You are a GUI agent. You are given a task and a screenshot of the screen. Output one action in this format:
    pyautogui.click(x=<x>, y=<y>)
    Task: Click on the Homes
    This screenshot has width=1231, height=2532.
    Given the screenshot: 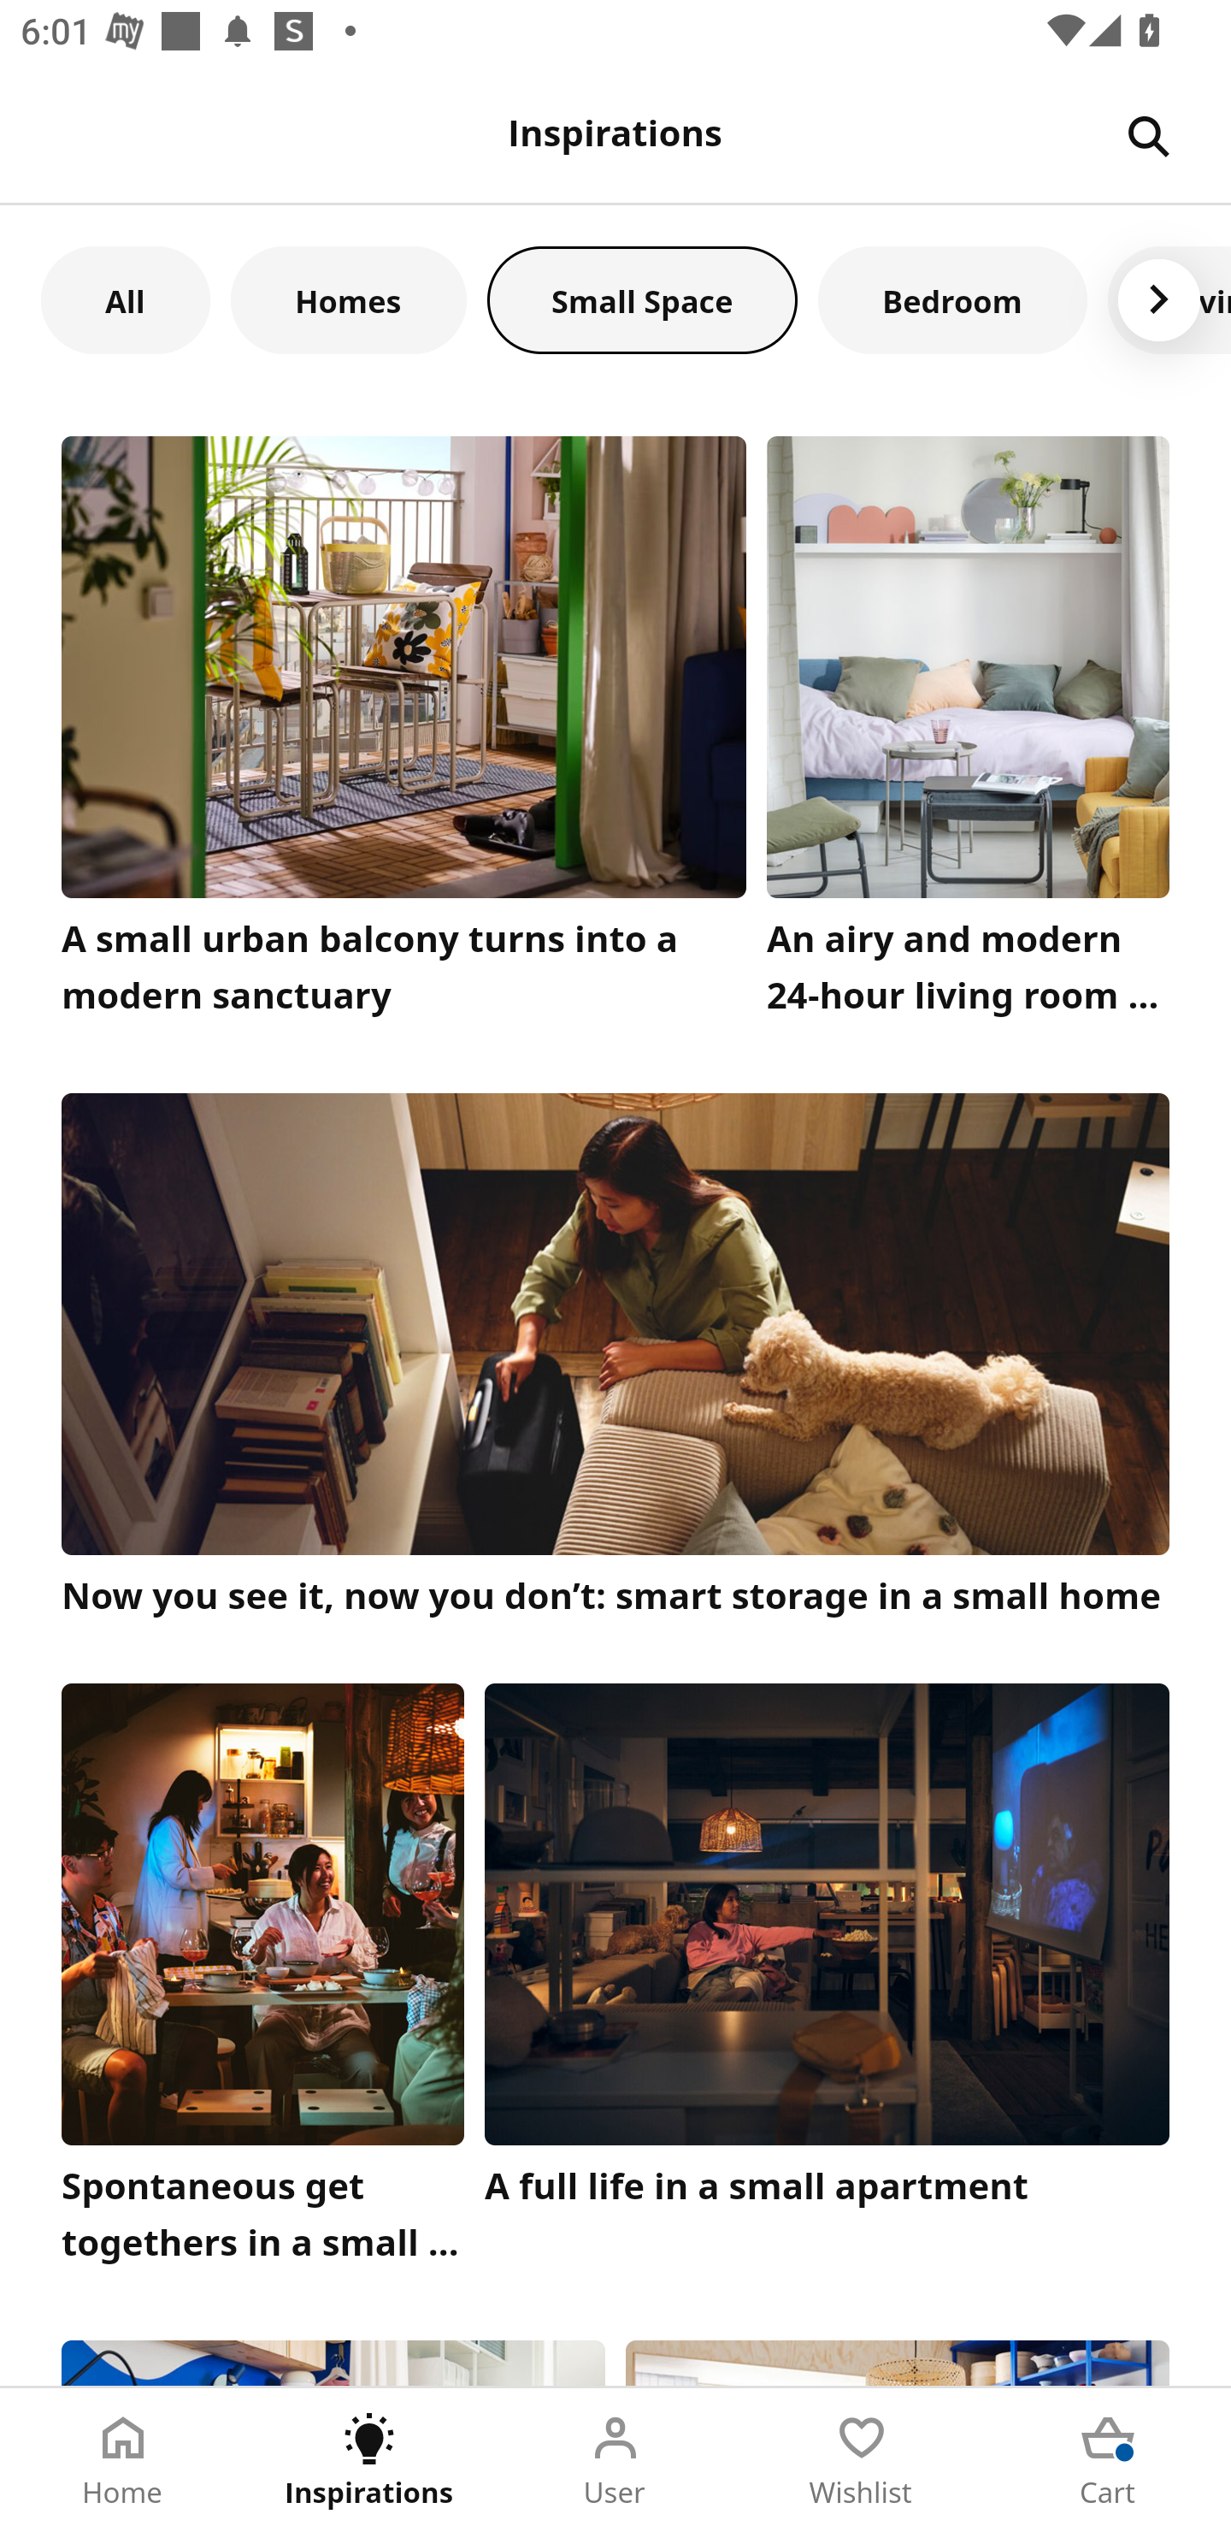 What is the action you would take?
    pyautogui.click(x=349, y=299)
    